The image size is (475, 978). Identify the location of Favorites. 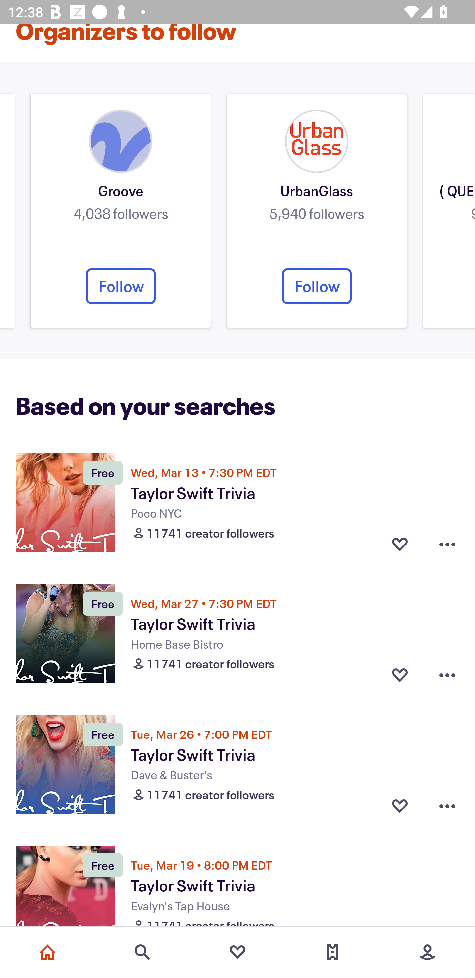
(237, 952).